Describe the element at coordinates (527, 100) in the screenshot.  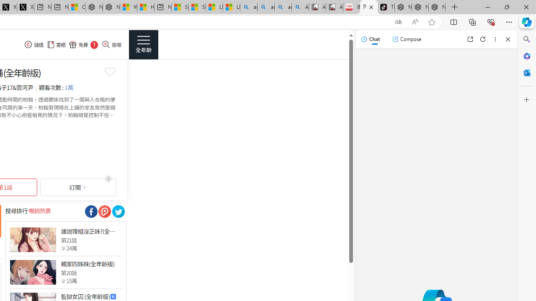
I see `Customize` at that location.